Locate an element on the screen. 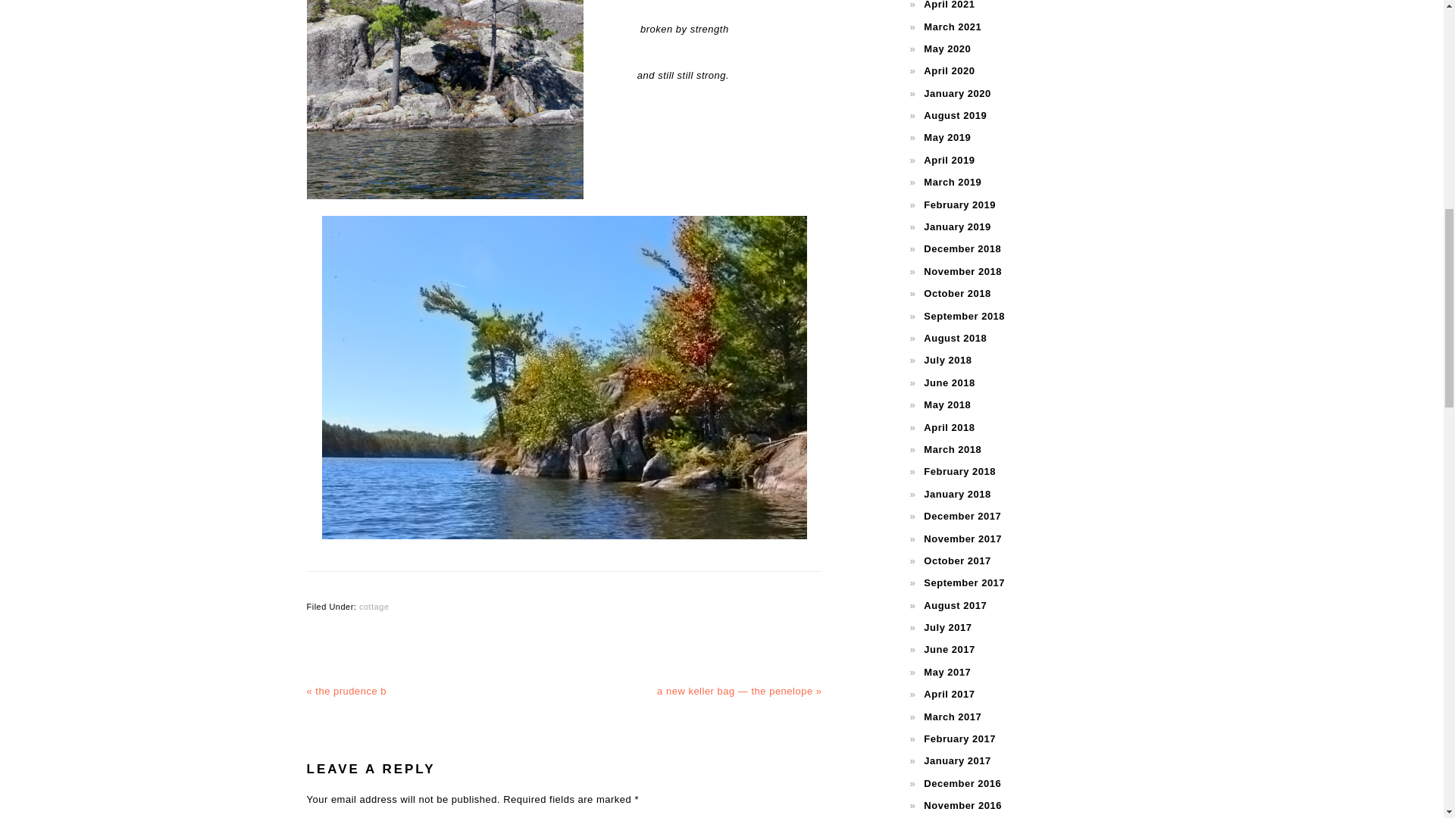 The image size is (1455, 818). April 2020 is located at coordinates (949, 71).